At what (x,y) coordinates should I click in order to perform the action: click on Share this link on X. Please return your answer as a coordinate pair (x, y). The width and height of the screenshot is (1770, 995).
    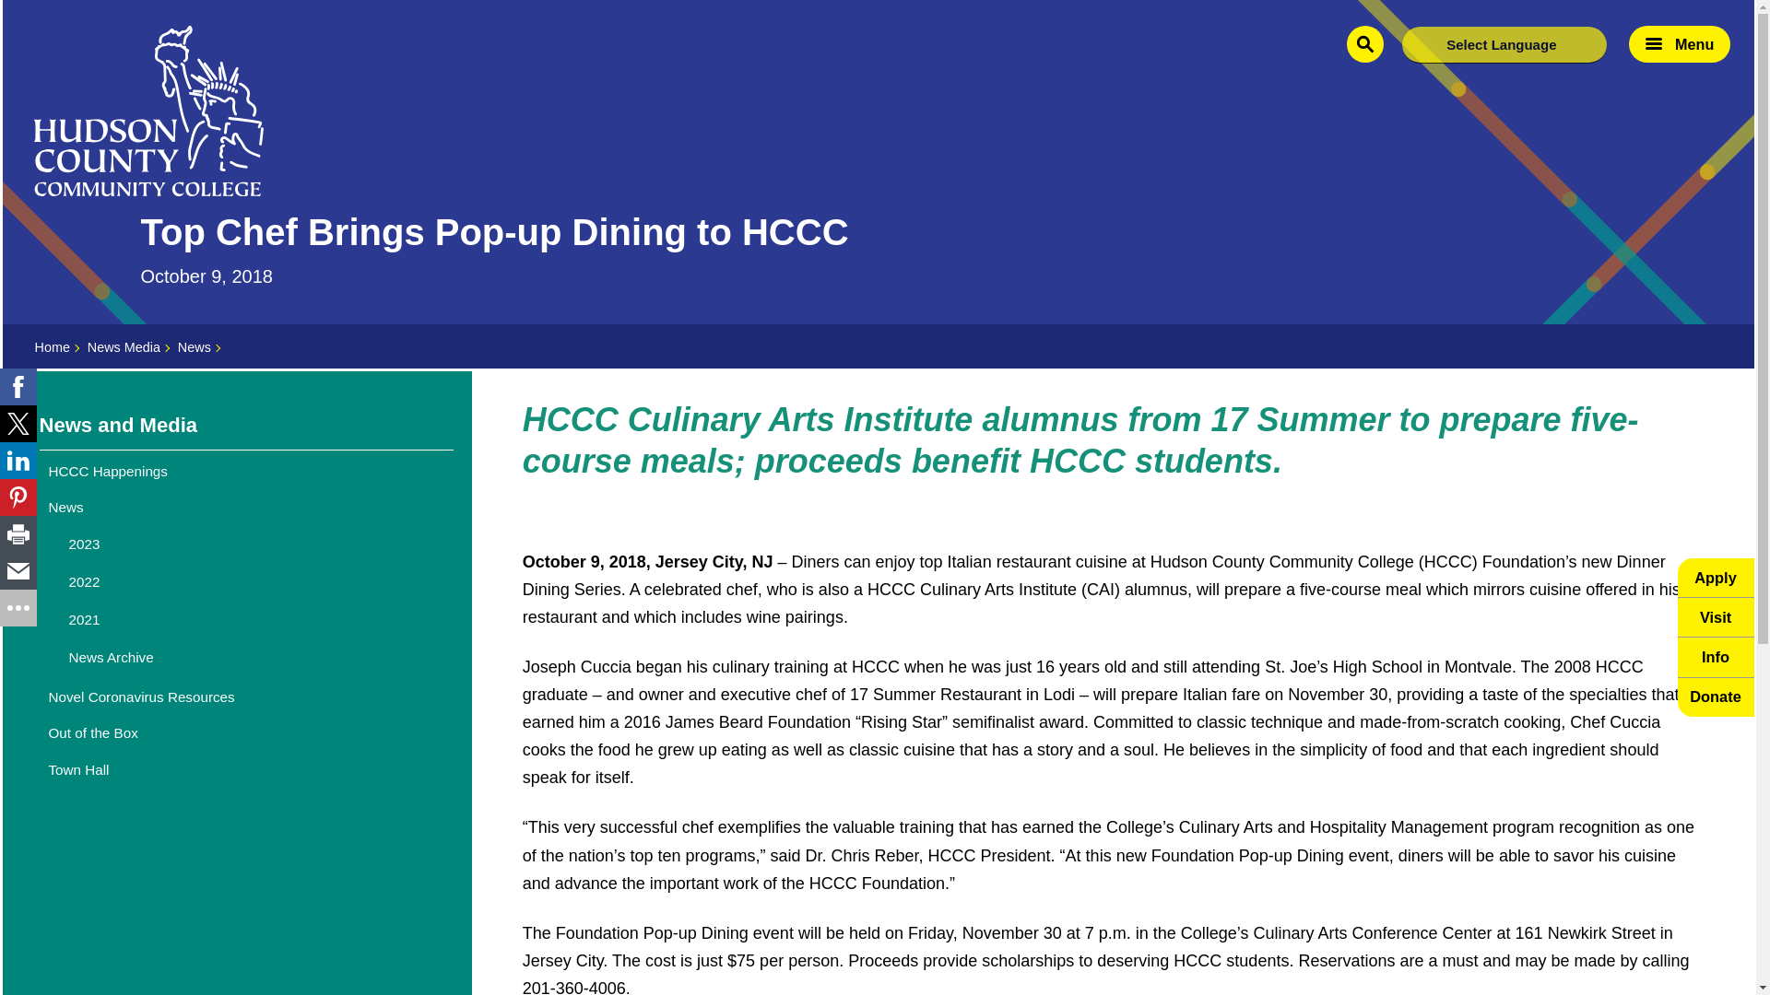
    Looking at the image, I should click on (18, 423).